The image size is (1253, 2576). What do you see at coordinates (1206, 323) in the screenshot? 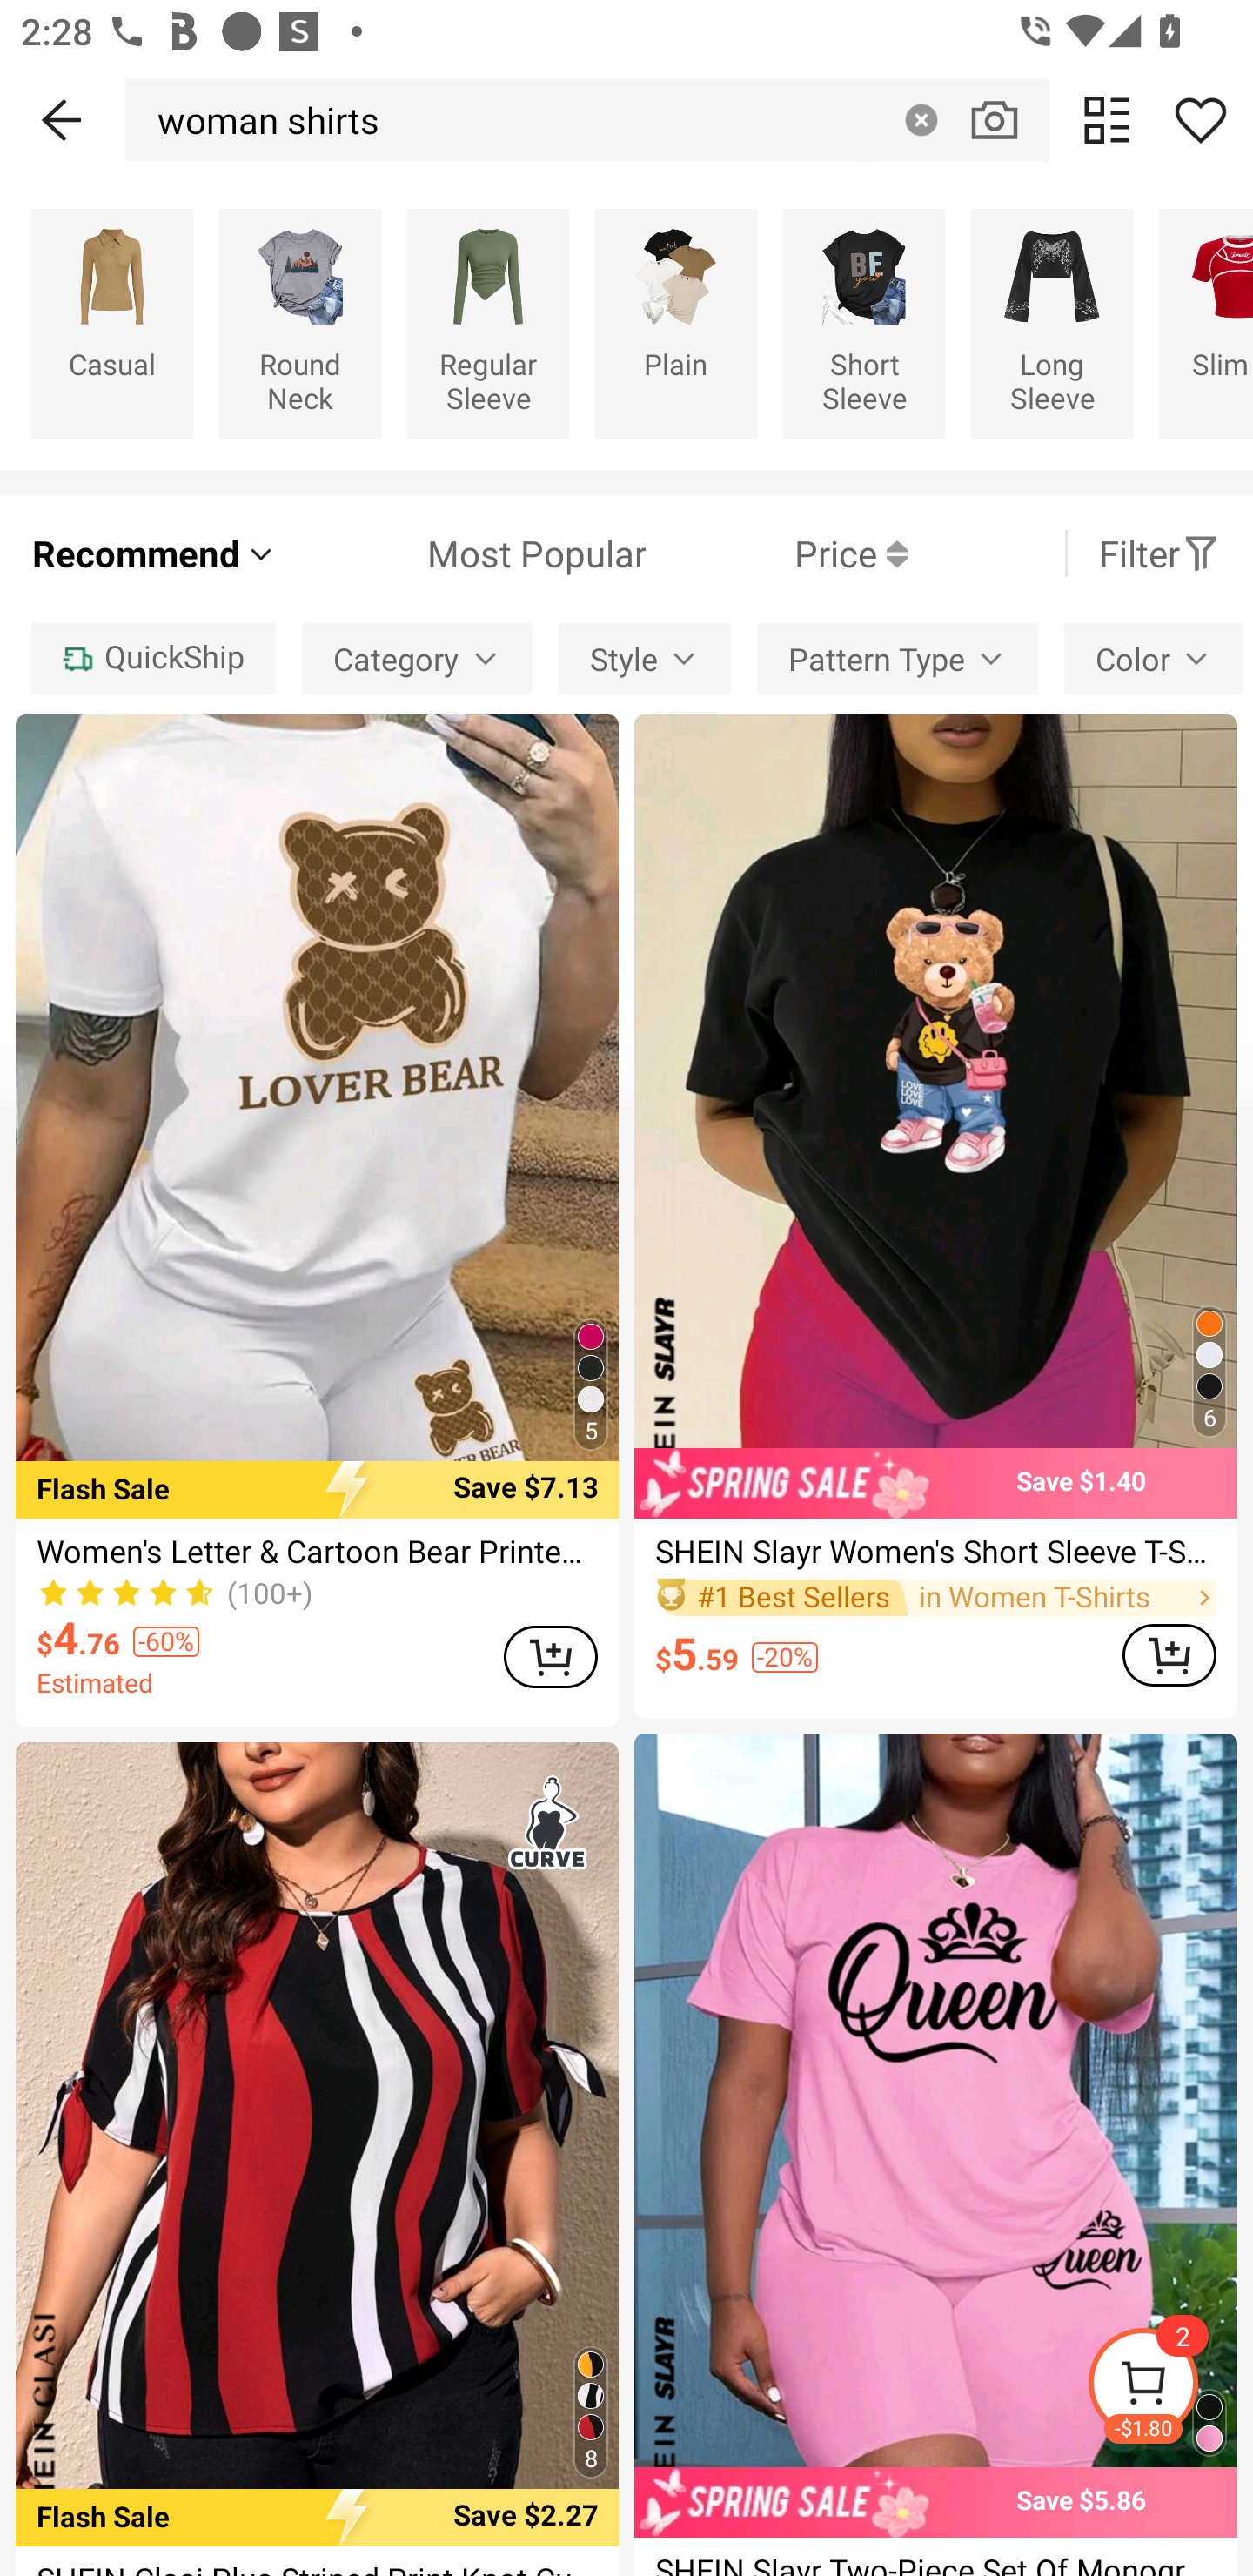
I see `Slim Fit` at bounding box center [1206, 323].